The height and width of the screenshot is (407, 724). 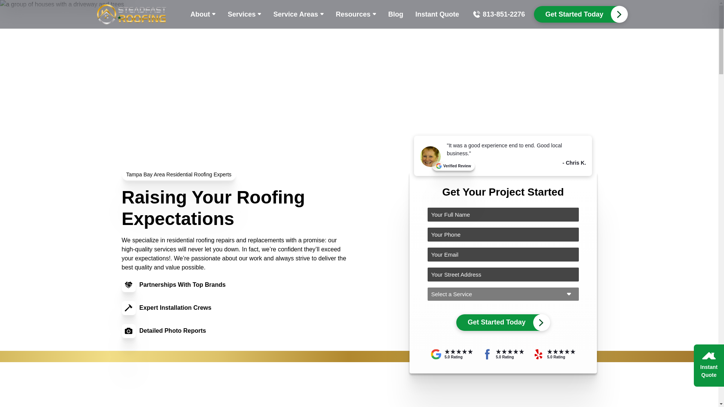 I want to click on Resources, so click(x=356, y=14).